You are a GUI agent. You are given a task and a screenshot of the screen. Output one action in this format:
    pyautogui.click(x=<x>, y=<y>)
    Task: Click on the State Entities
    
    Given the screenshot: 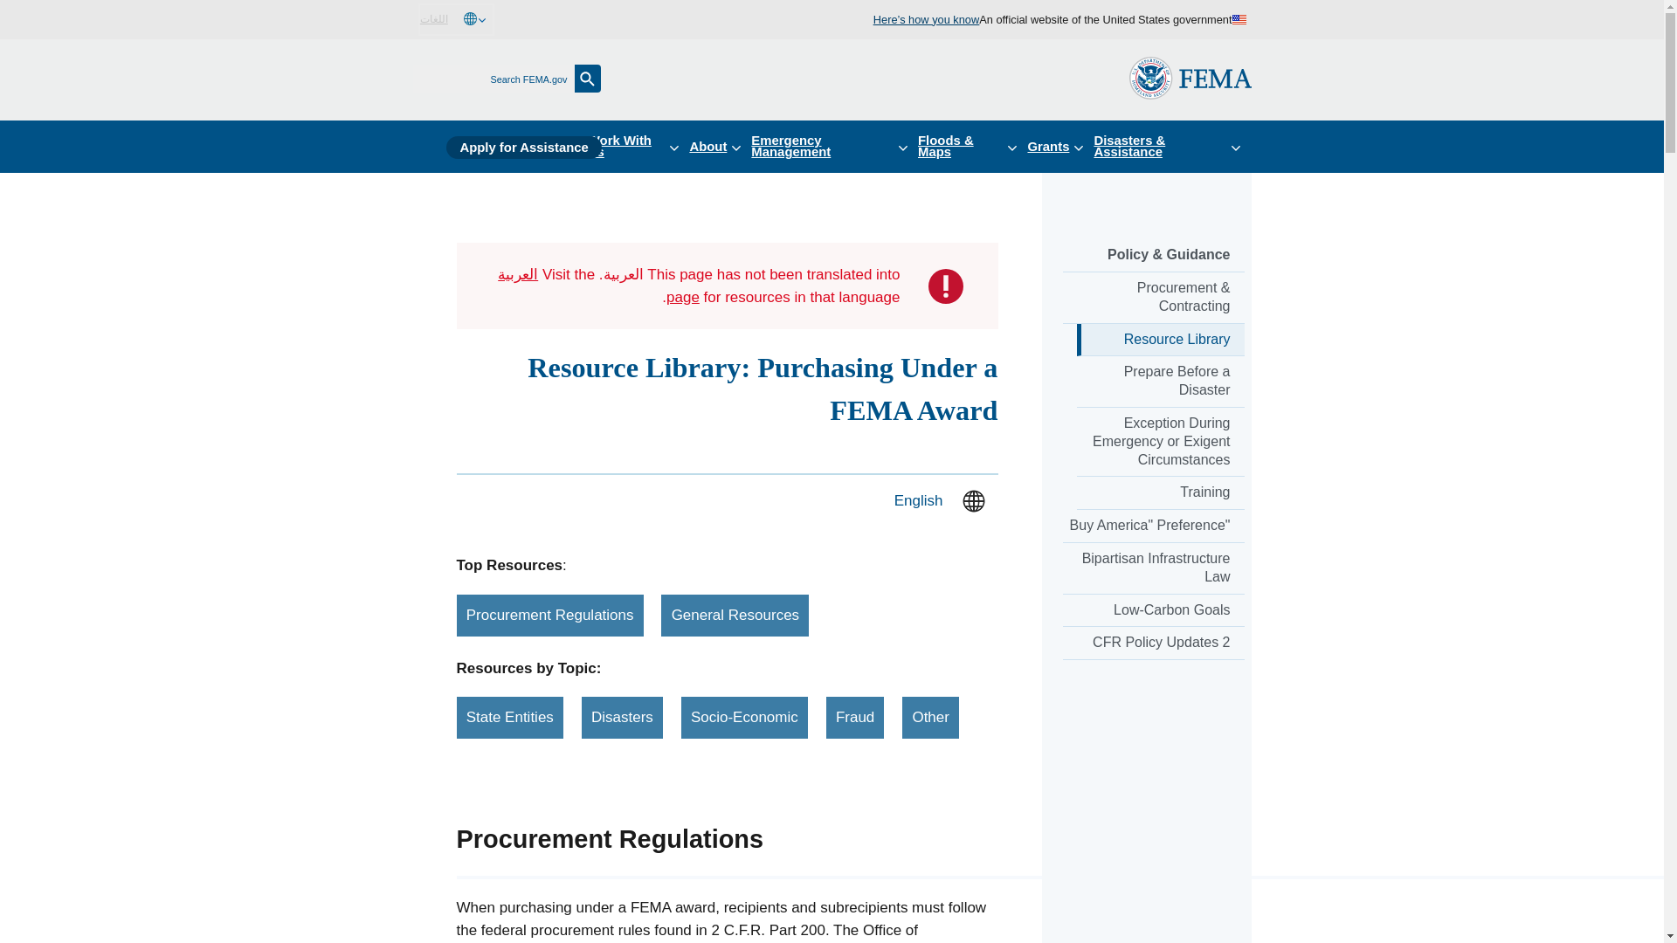 What is the action you would take?
    pyautogui.click(x=510, y=718)
    